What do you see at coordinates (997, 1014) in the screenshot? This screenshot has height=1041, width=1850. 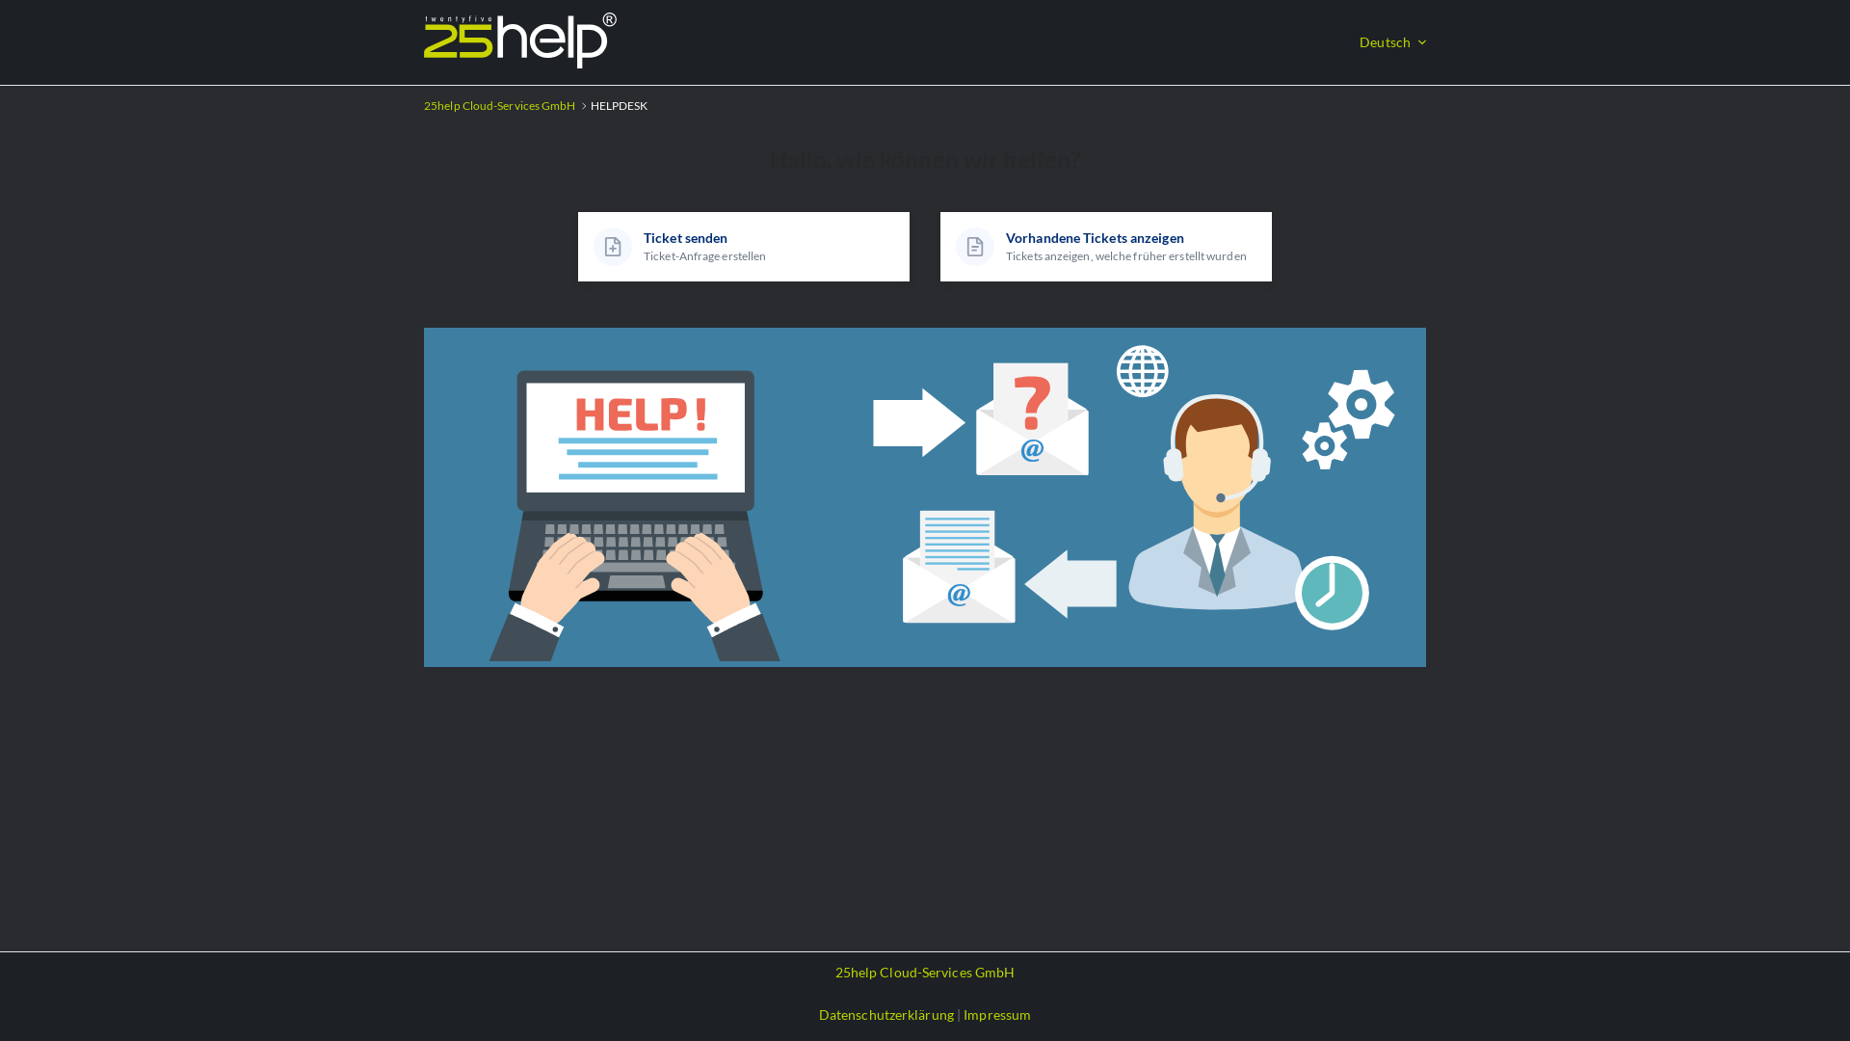 I see `Impressum` at bounding box center [997, 1014].